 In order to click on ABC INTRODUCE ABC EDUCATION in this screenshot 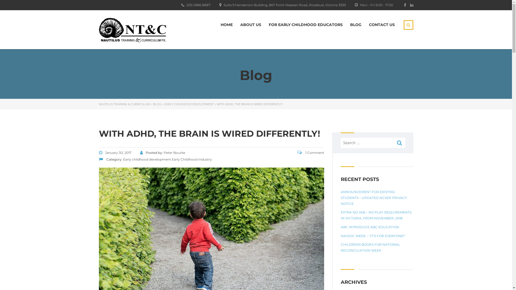, I will do `click(370, 227)`.